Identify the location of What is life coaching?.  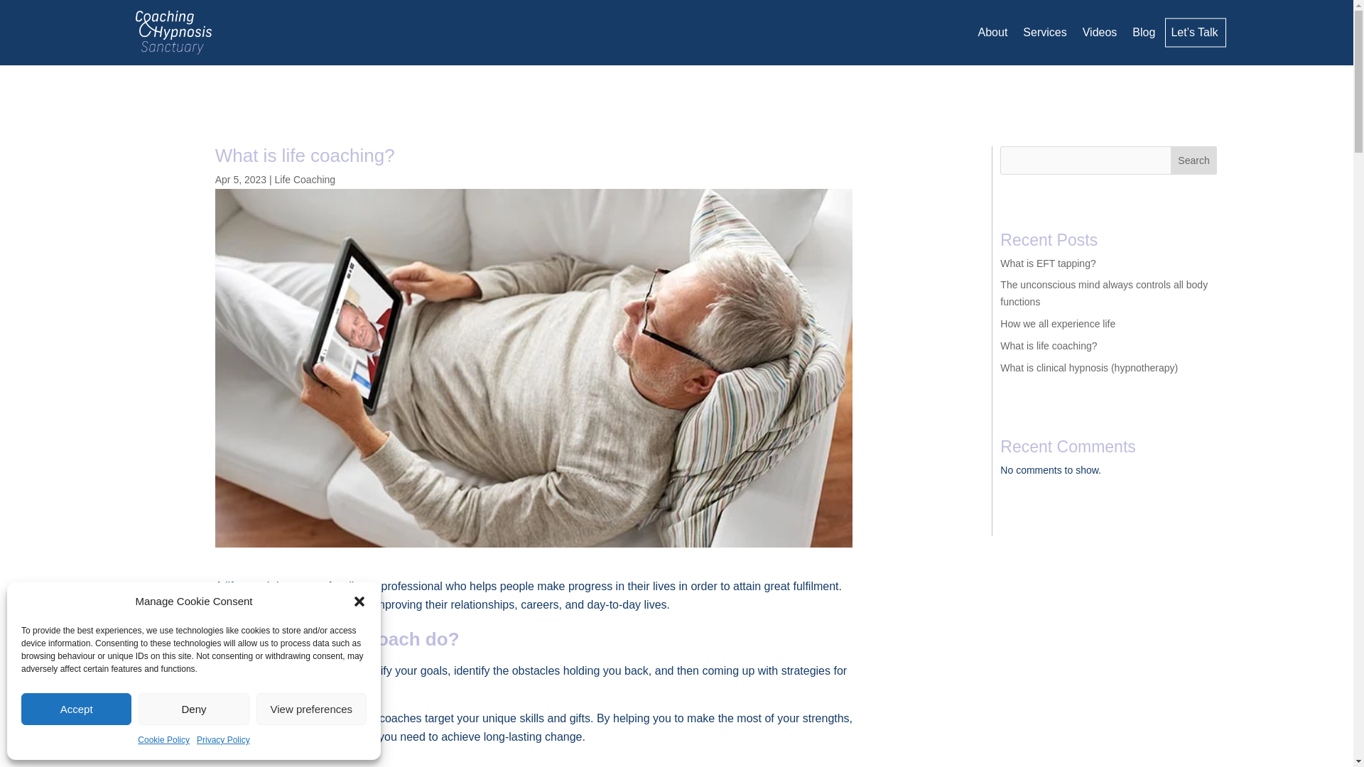
(1048, 345).